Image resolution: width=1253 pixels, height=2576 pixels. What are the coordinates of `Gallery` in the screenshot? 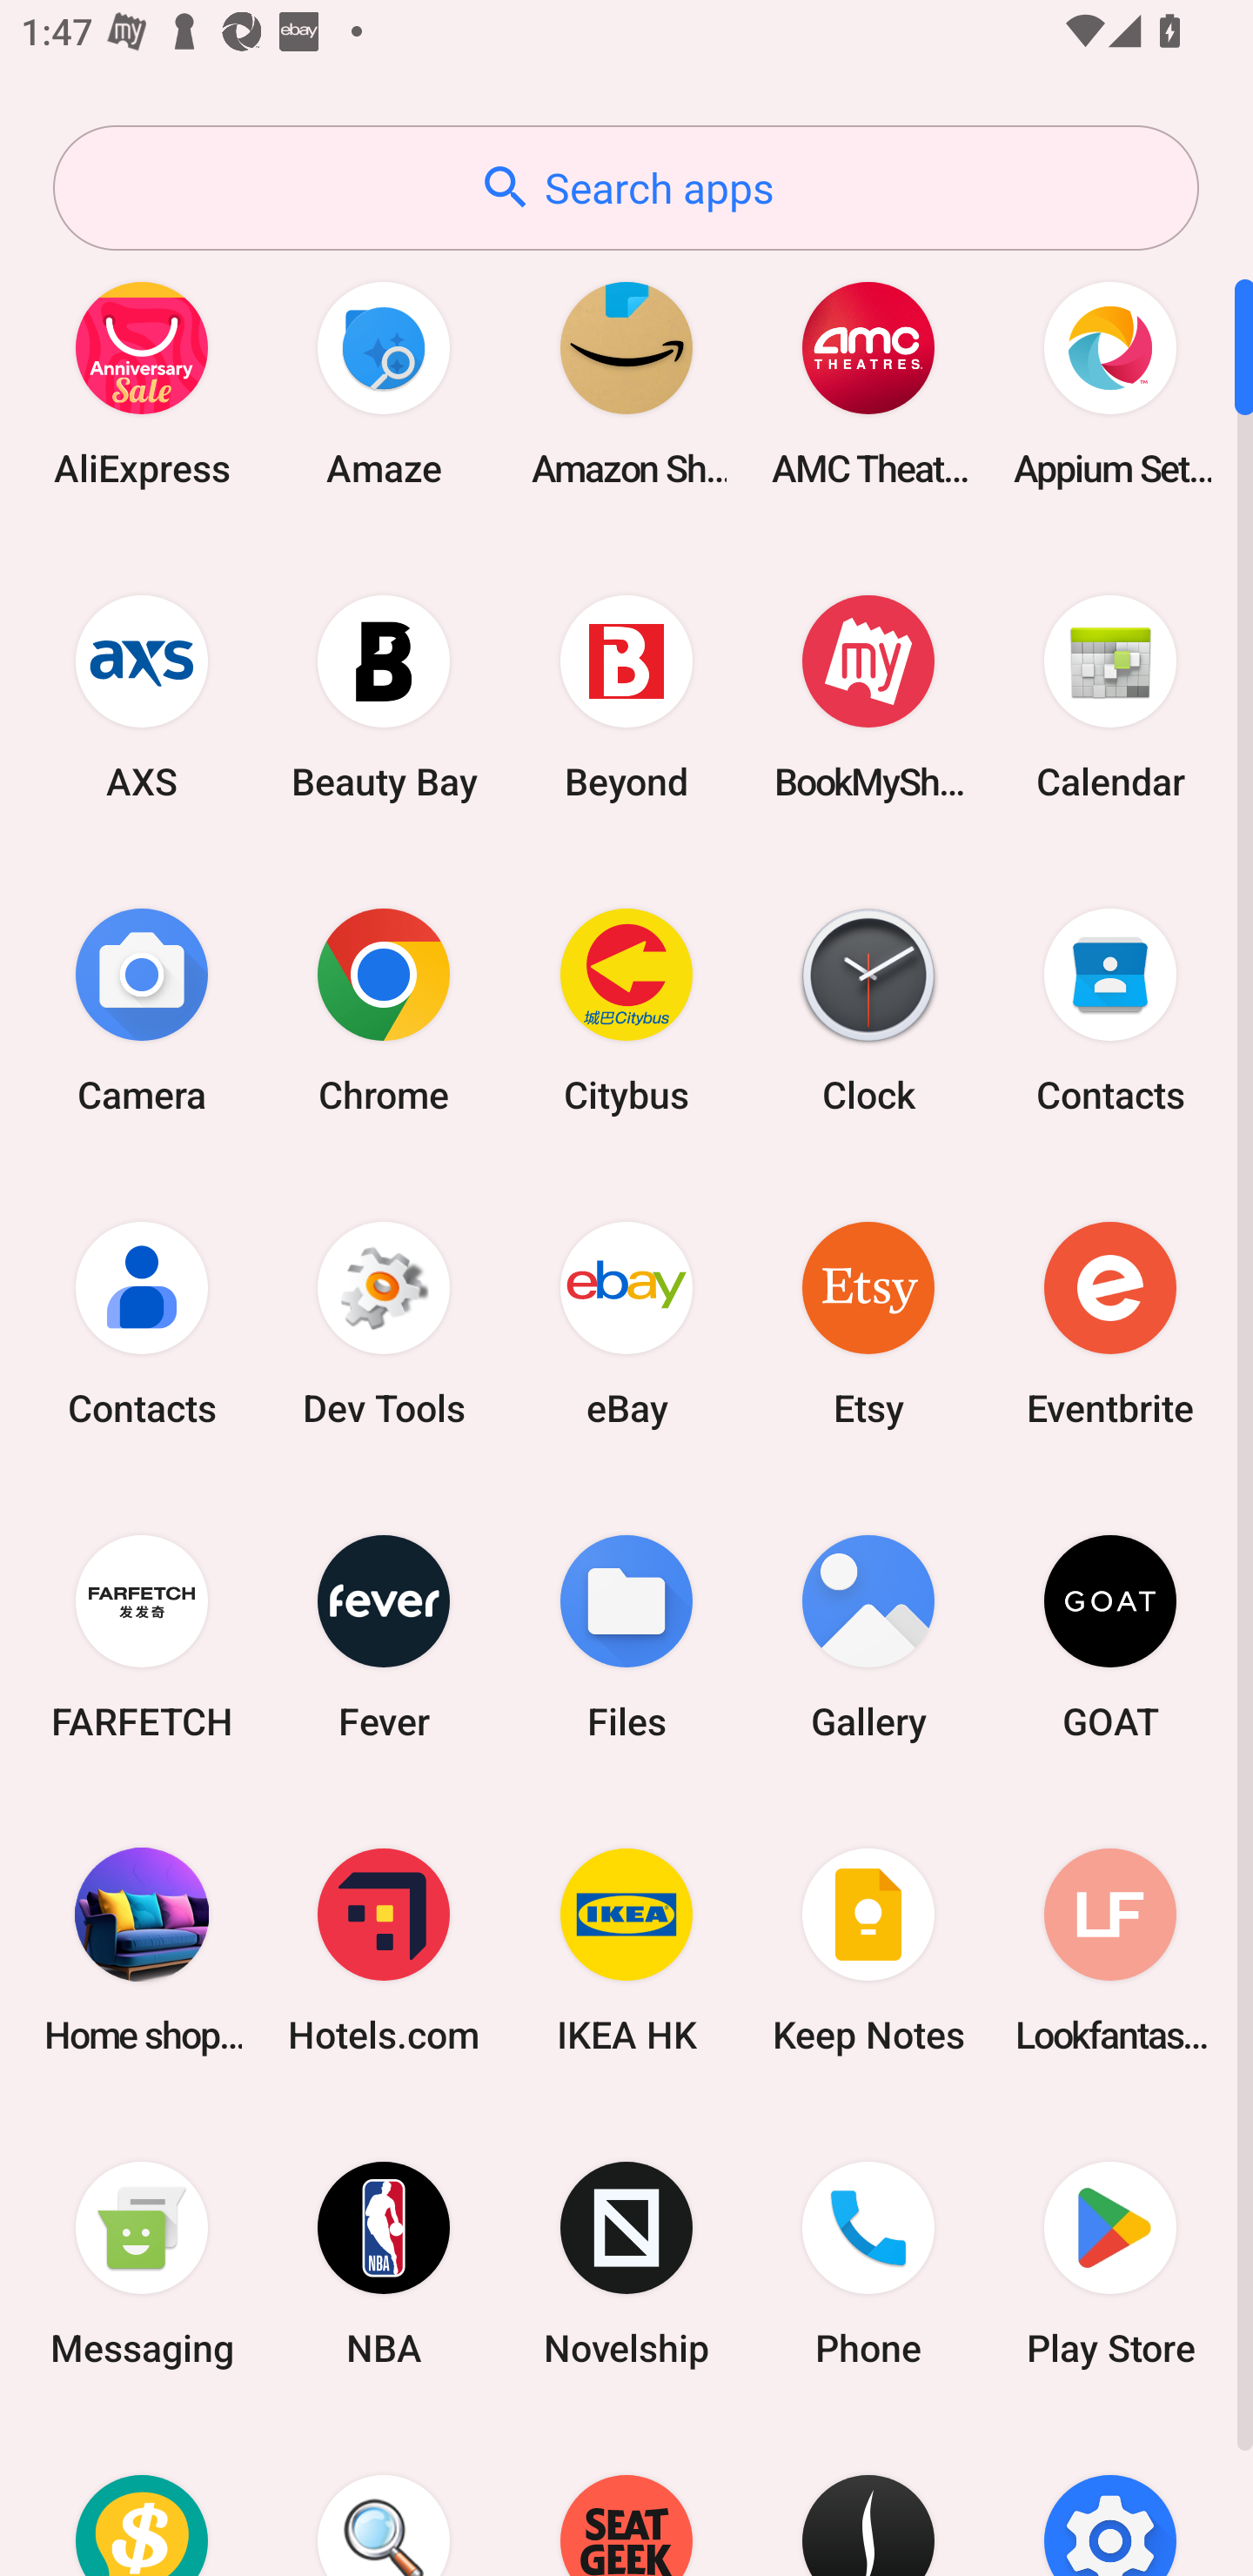 It's located at (868, 1636).